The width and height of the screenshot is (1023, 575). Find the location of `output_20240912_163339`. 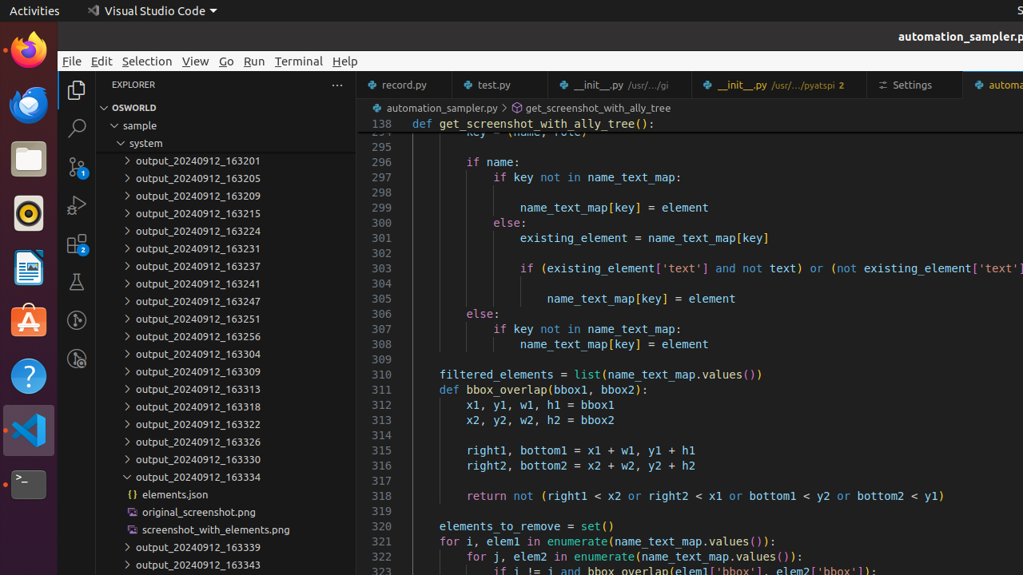

output_20240912_163339 is located at coordinates (225, 547).